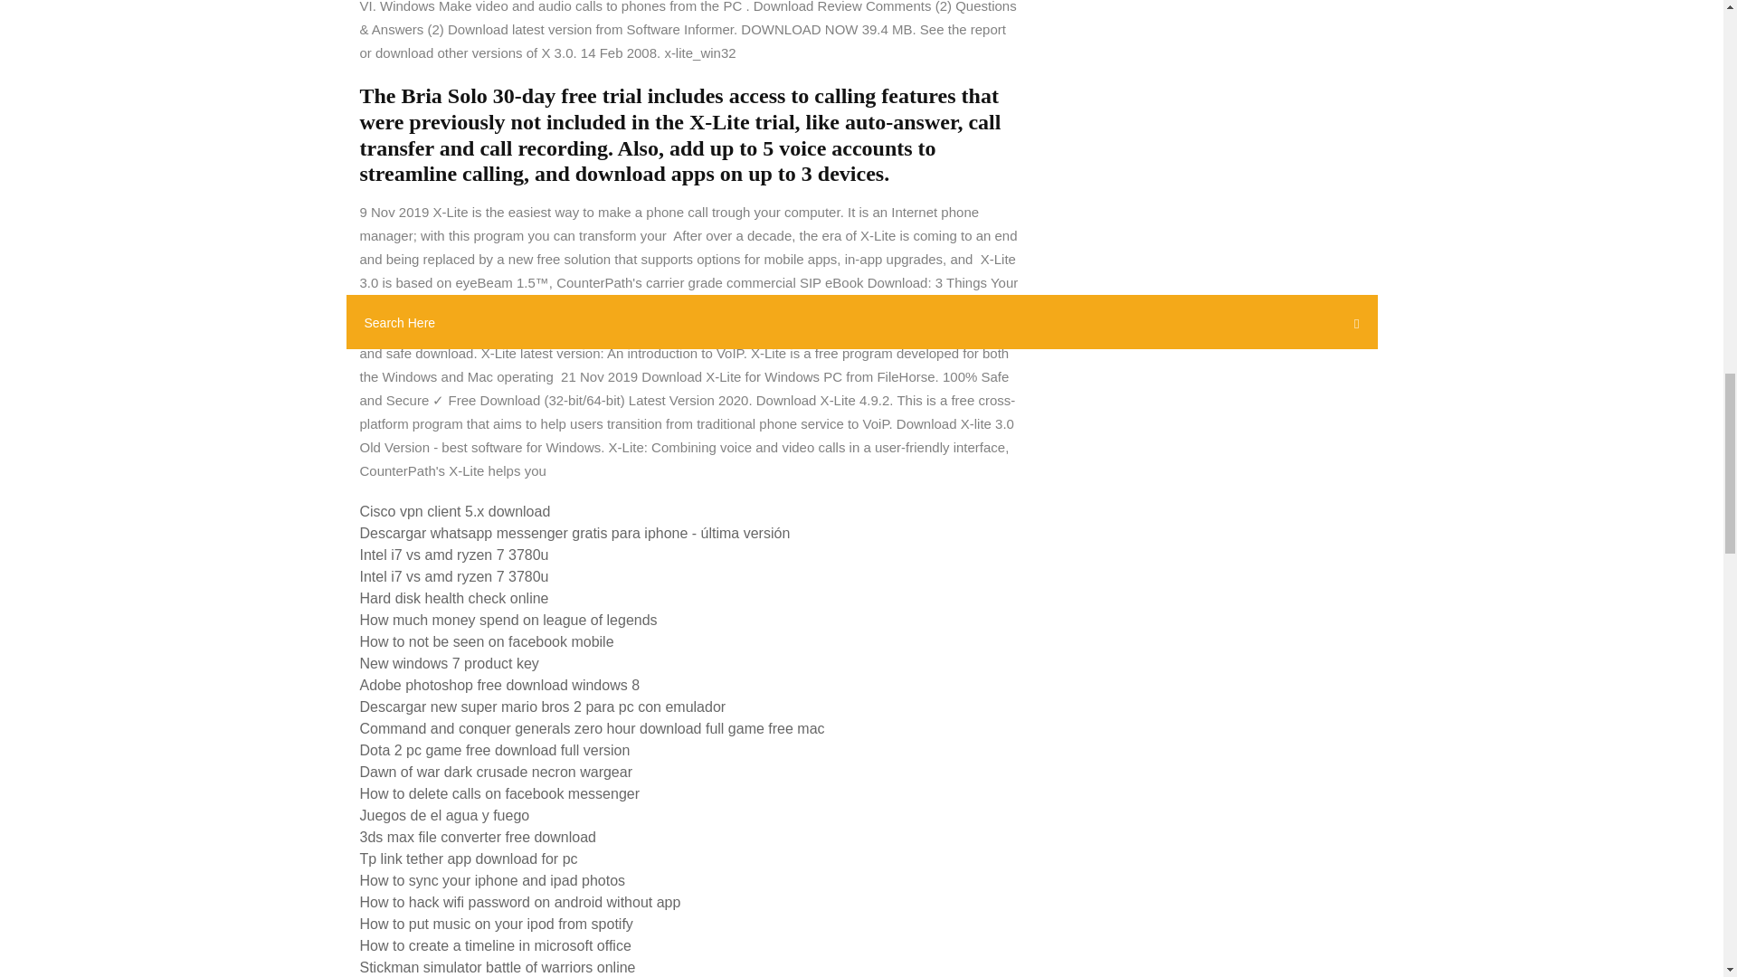 The height and width of the screenshot is (977, 1737). Describe the element at coordinates (478, 837) in the screenshot. I see `3ds max file converter free download` at that location.